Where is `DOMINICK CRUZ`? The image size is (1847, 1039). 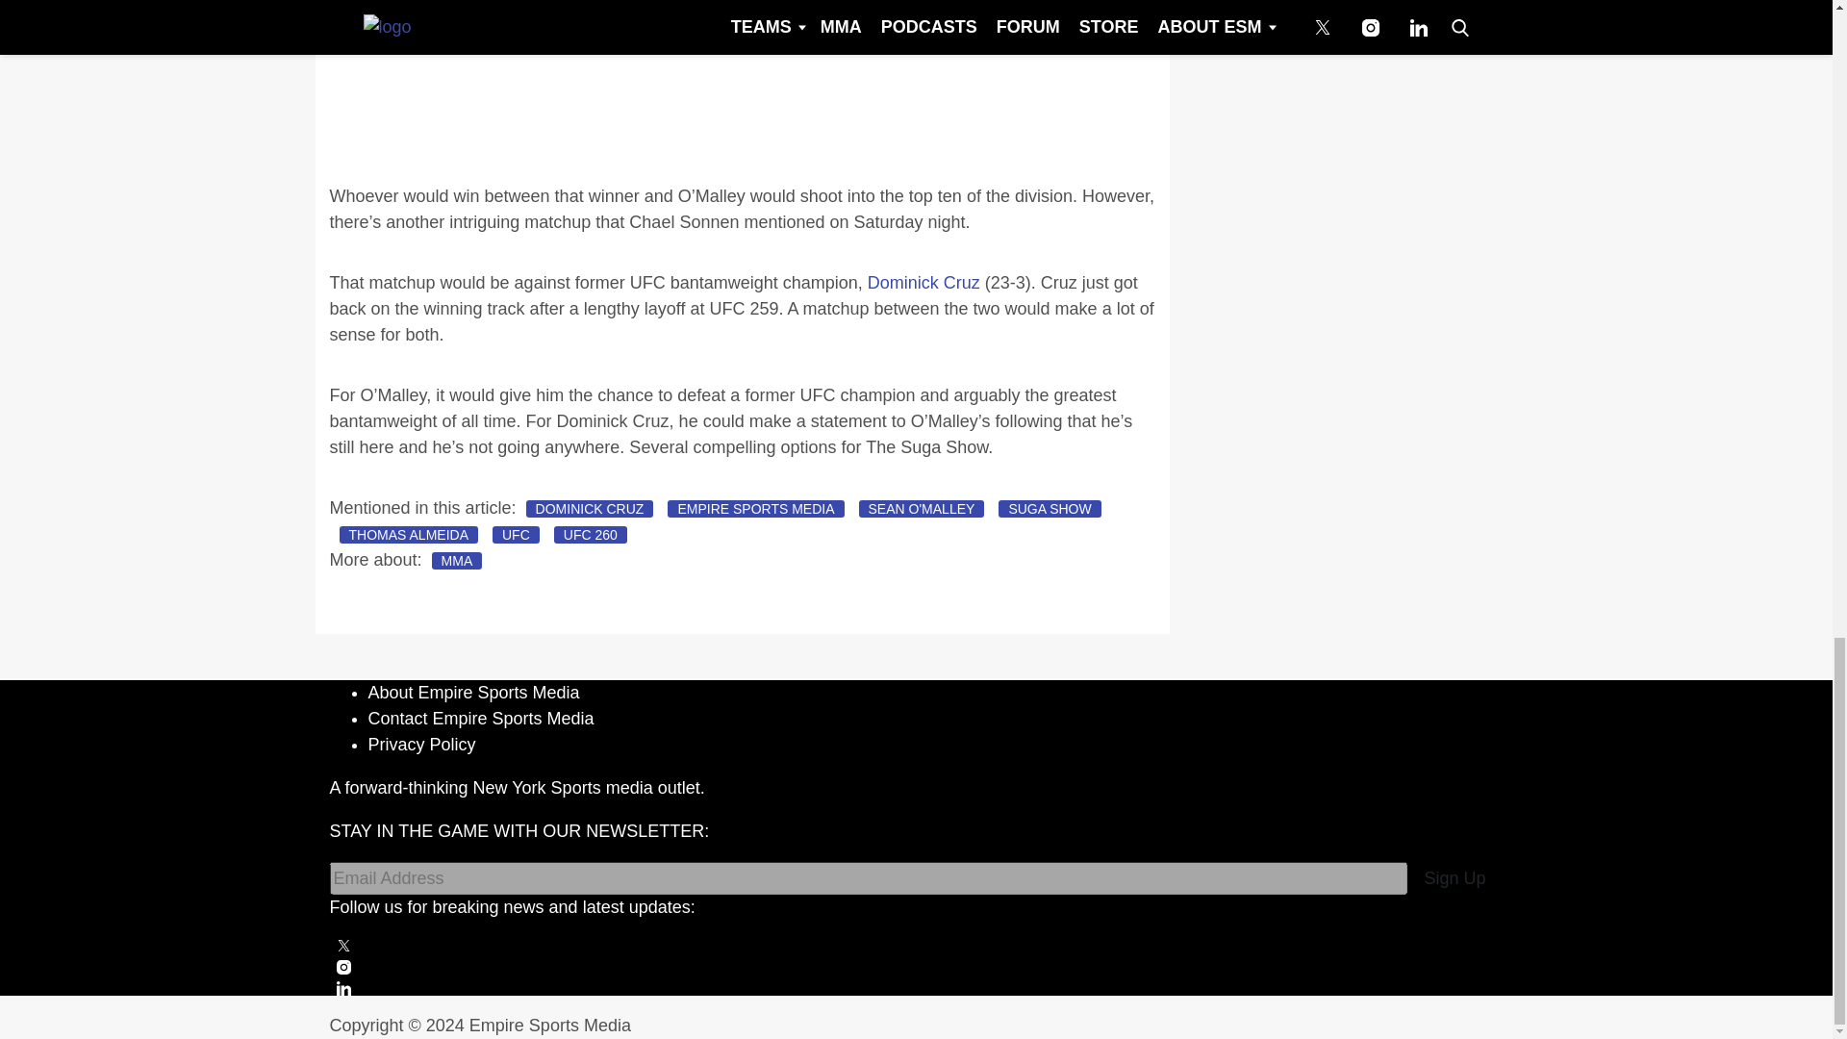
DOMINICK CRUZ is located at coordinates (590, 508).